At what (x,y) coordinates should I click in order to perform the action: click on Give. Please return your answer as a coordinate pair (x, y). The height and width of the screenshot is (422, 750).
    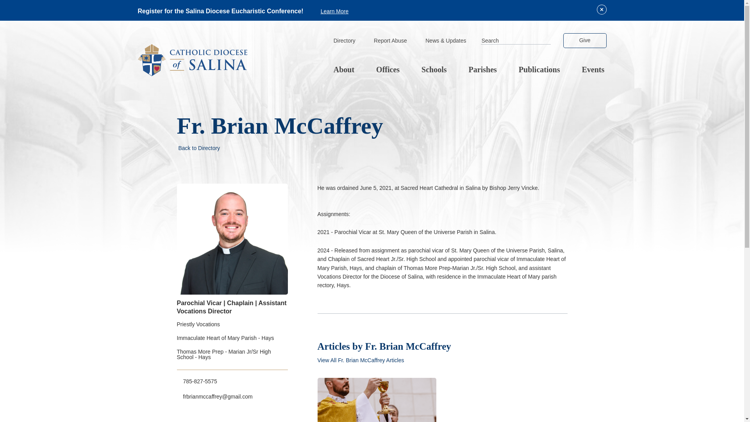
    Looking at the image, I should click on (585, 41).